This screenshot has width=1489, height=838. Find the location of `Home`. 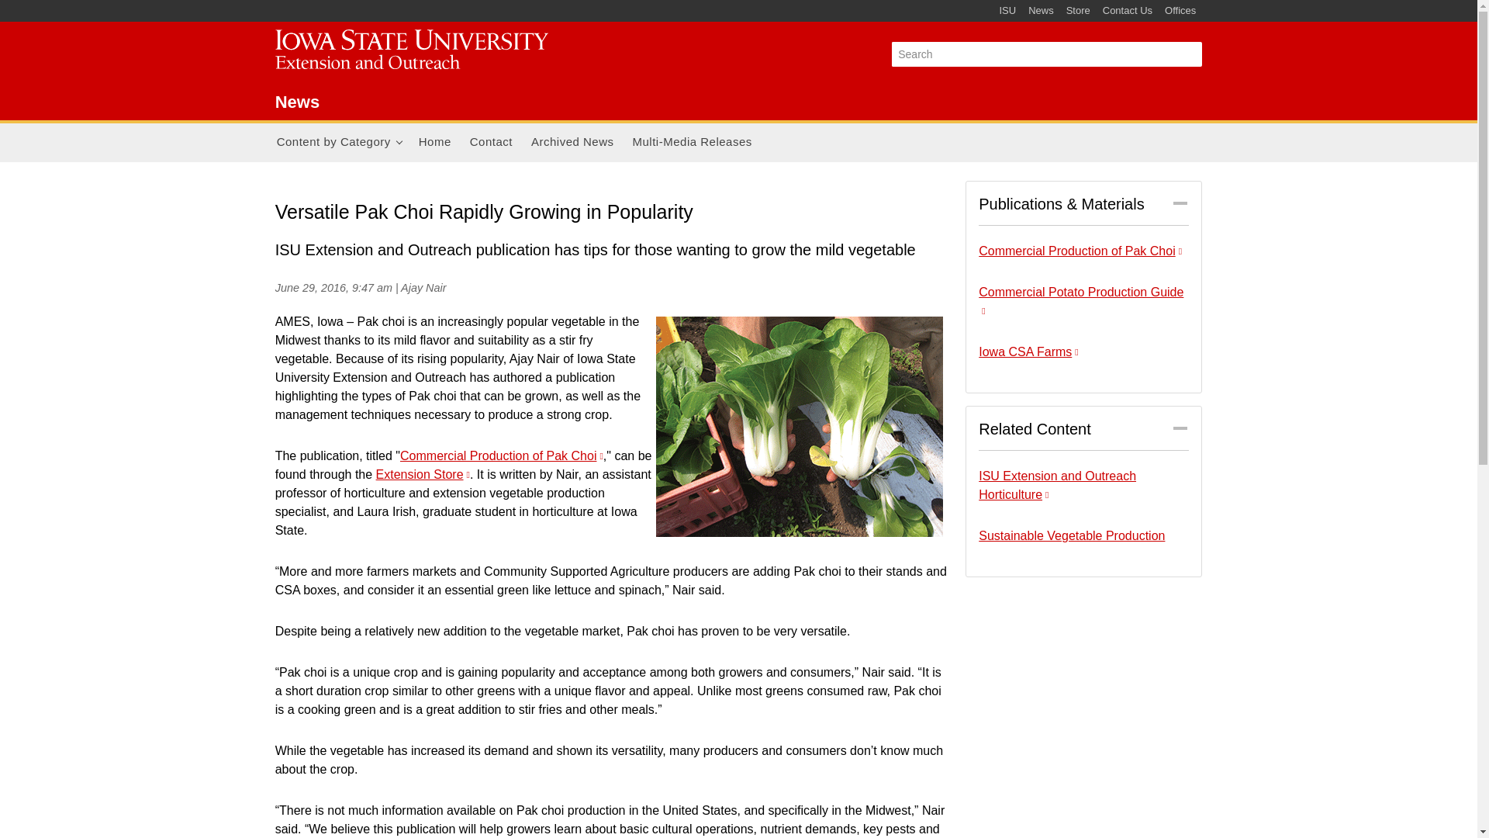

Home is located at coordinates (434, 143).